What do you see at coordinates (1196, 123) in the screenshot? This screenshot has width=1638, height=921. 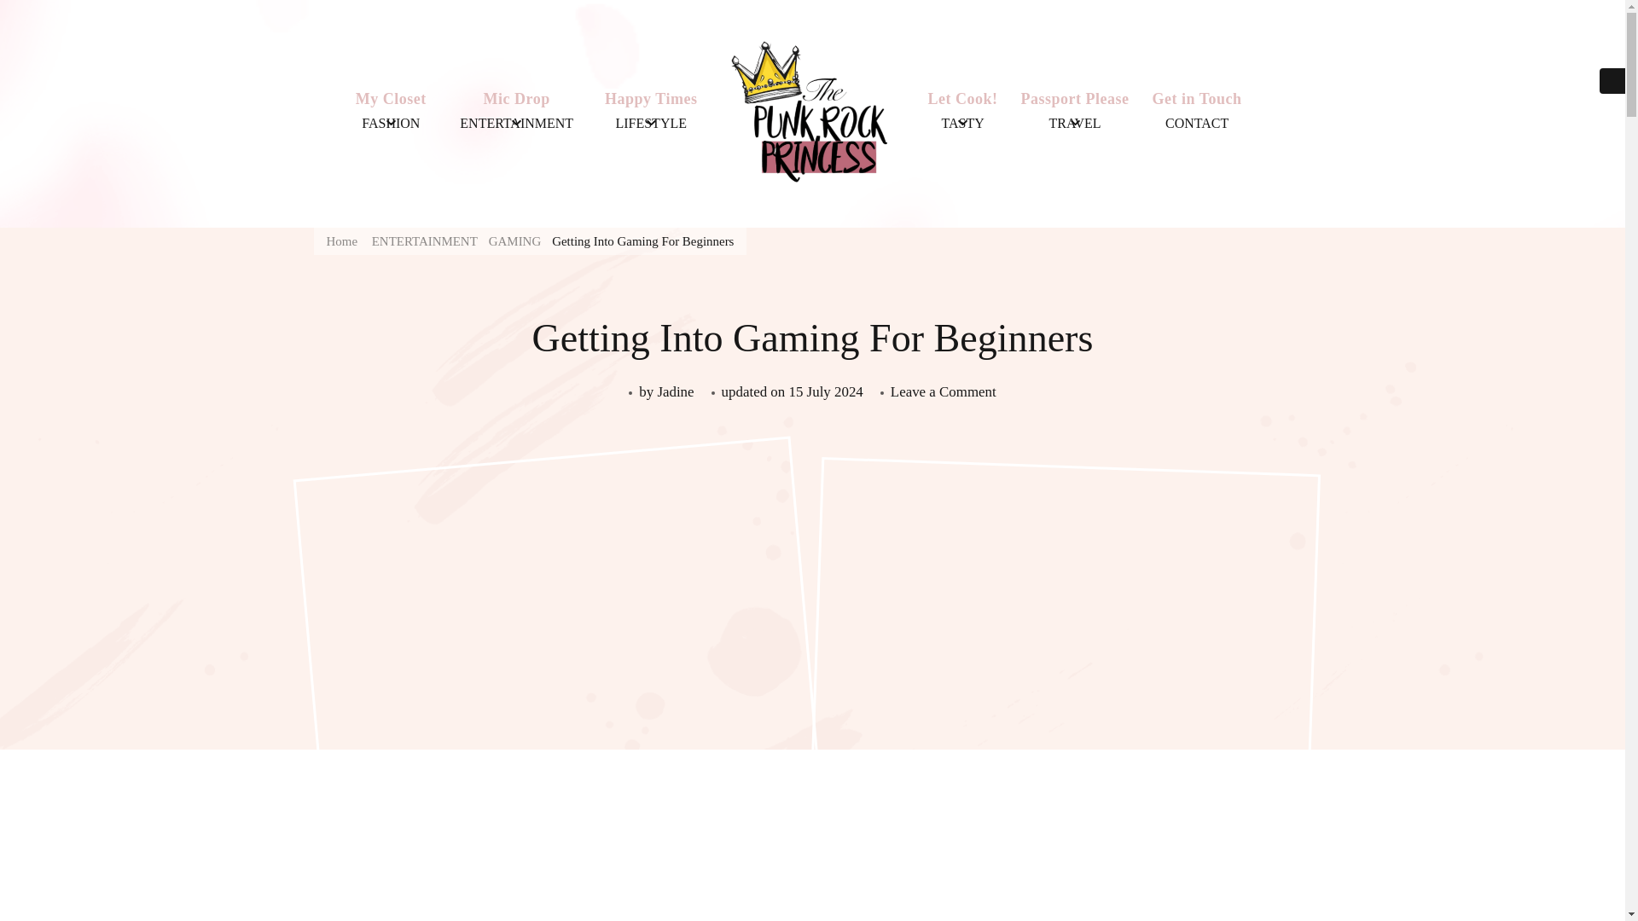 I see `CONTACT` at bounding box center [1196, 123].